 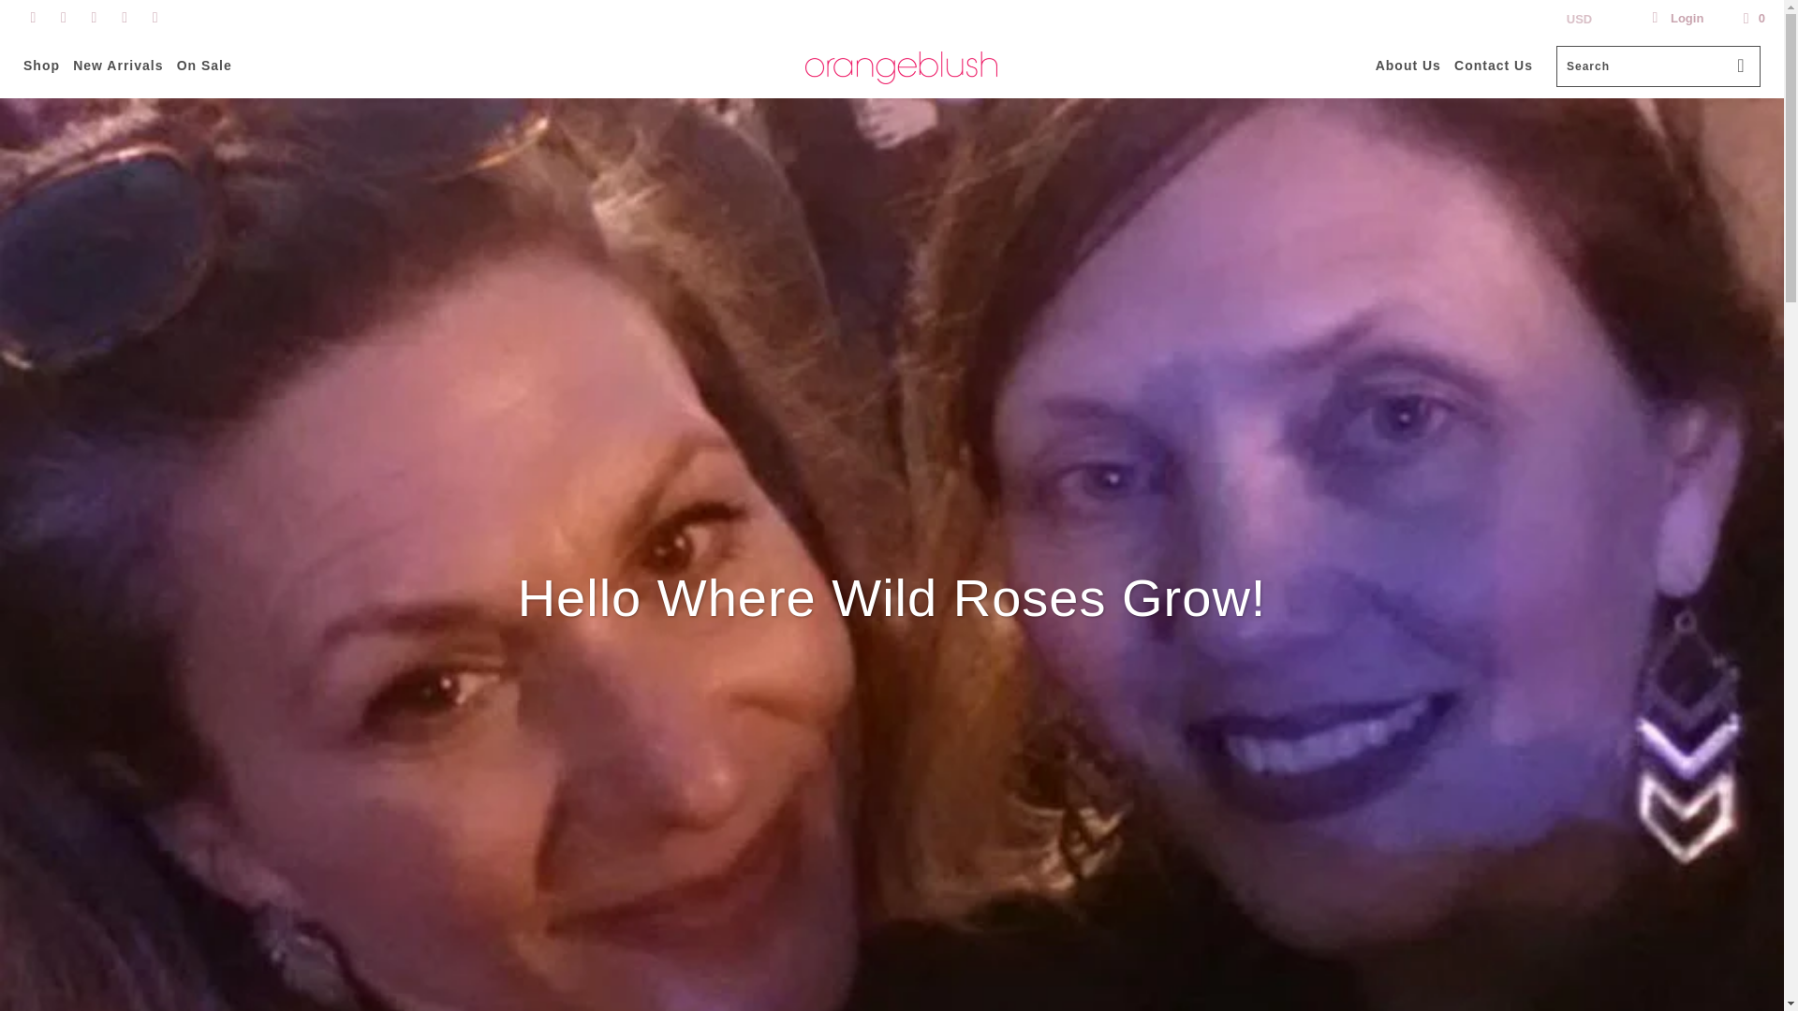 I want to click on Login, so click(x=1676, y=19).